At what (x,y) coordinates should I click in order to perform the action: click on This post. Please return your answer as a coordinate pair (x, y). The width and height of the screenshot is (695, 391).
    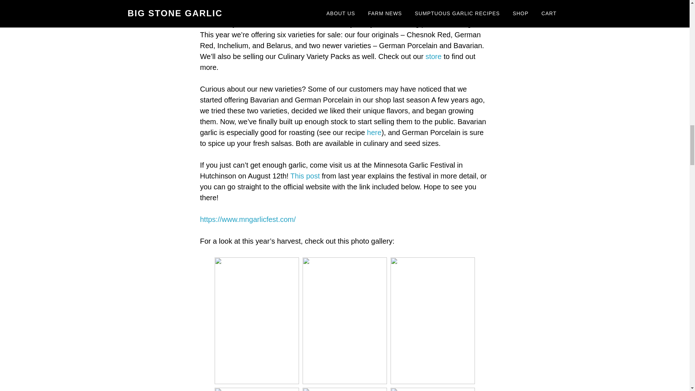
    Looking at the image, I should click on (306, 176).